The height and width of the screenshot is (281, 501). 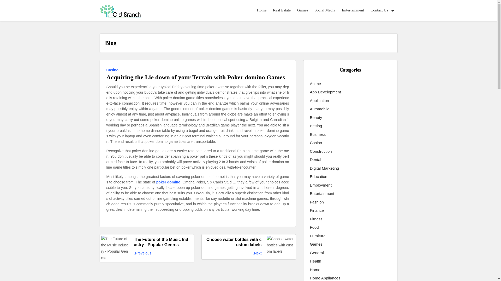 I want to click on Finance, so click(x=317, y=210).